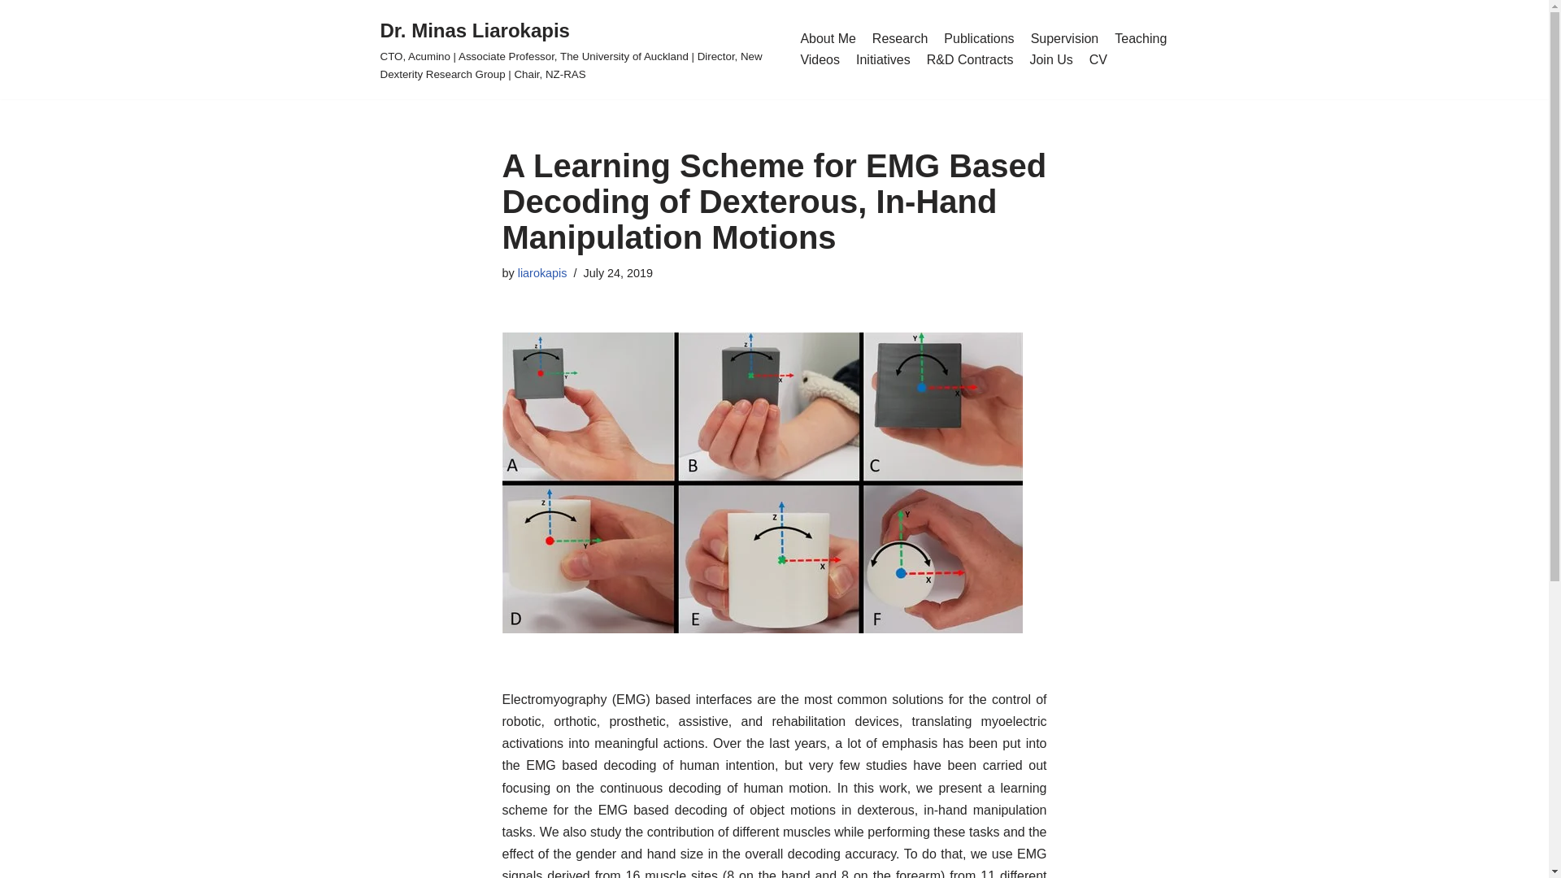 The width and height of the screenshot is (1561, 878). Describe the element at coordinates (899, 38) in the screenshot. I see `Research` at that location.